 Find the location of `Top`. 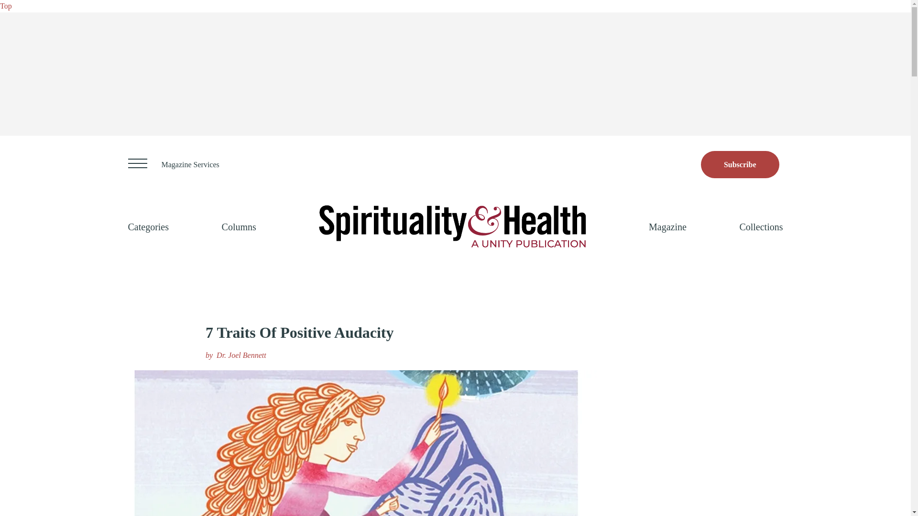

Top is located at coordinates (6, 6).